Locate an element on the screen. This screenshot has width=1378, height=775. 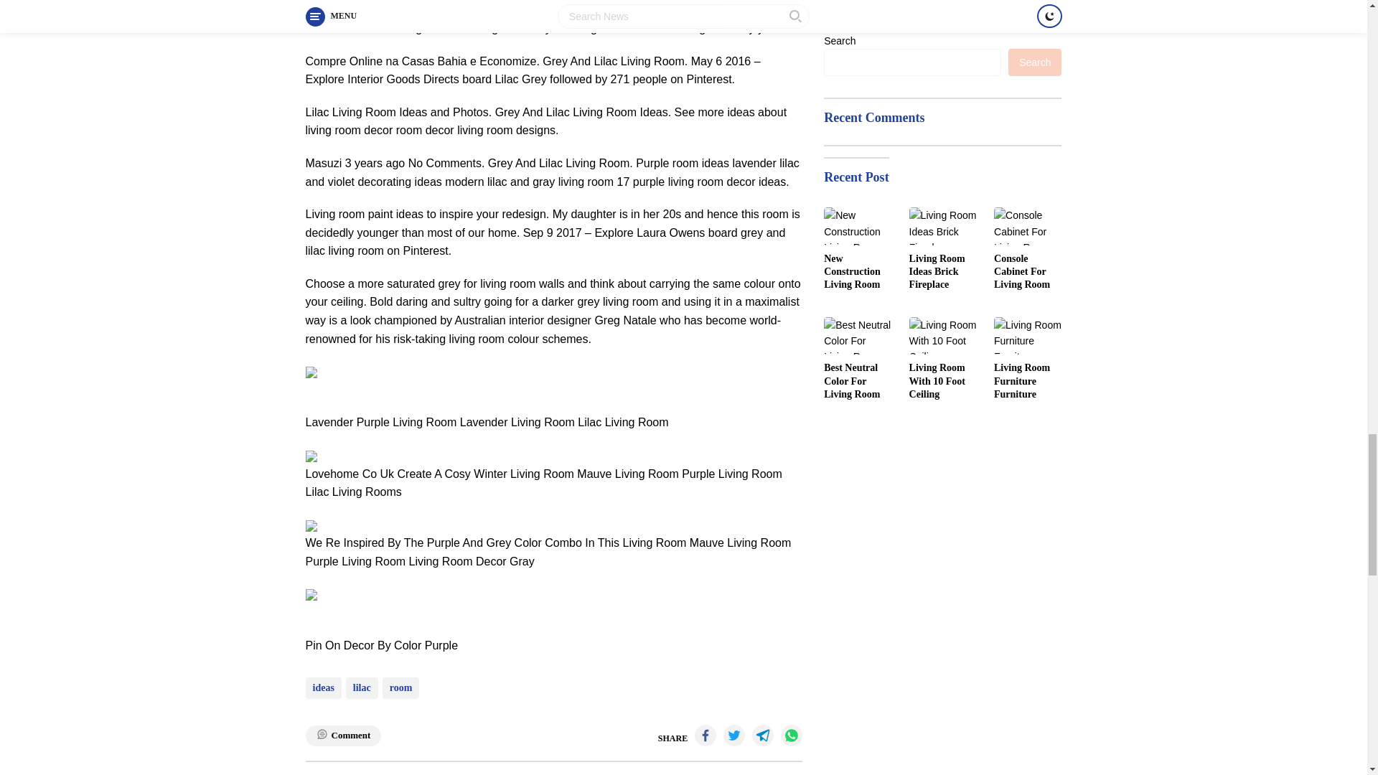
Facebook Share is located at coordinates (705, 735).